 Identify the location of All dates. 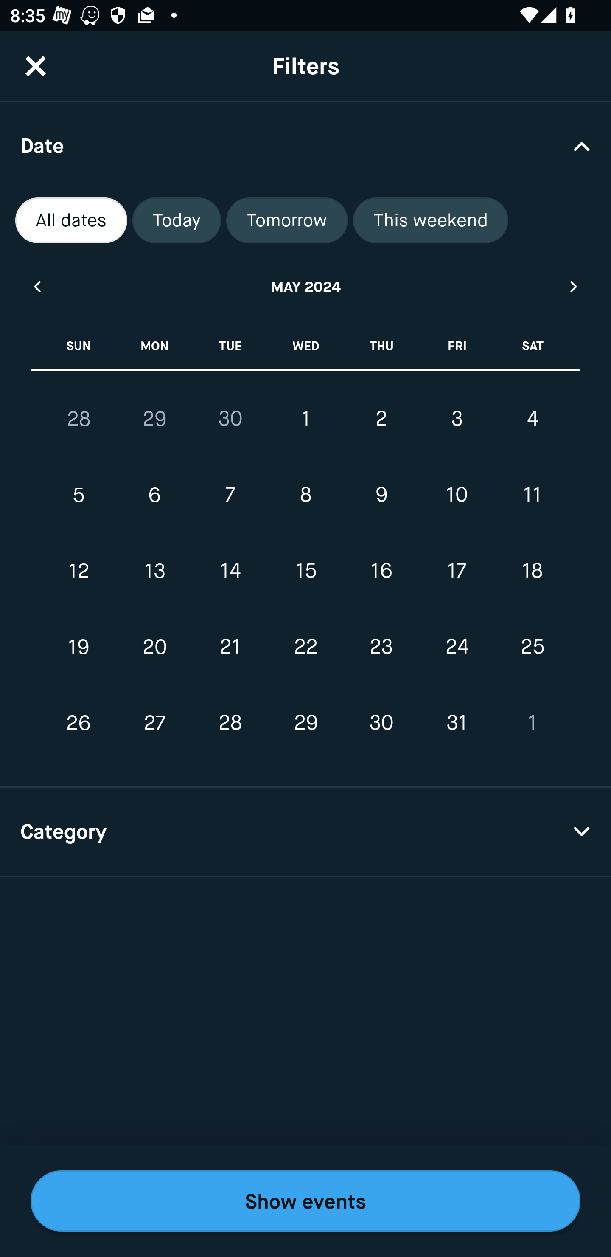
(71, 220).